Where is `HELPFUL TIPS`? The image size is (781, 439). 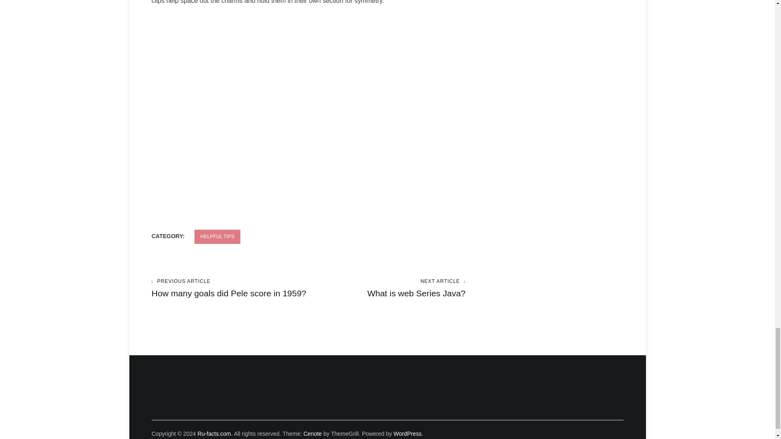 HELPFUL TIPS is located at coordinates (214, 433).